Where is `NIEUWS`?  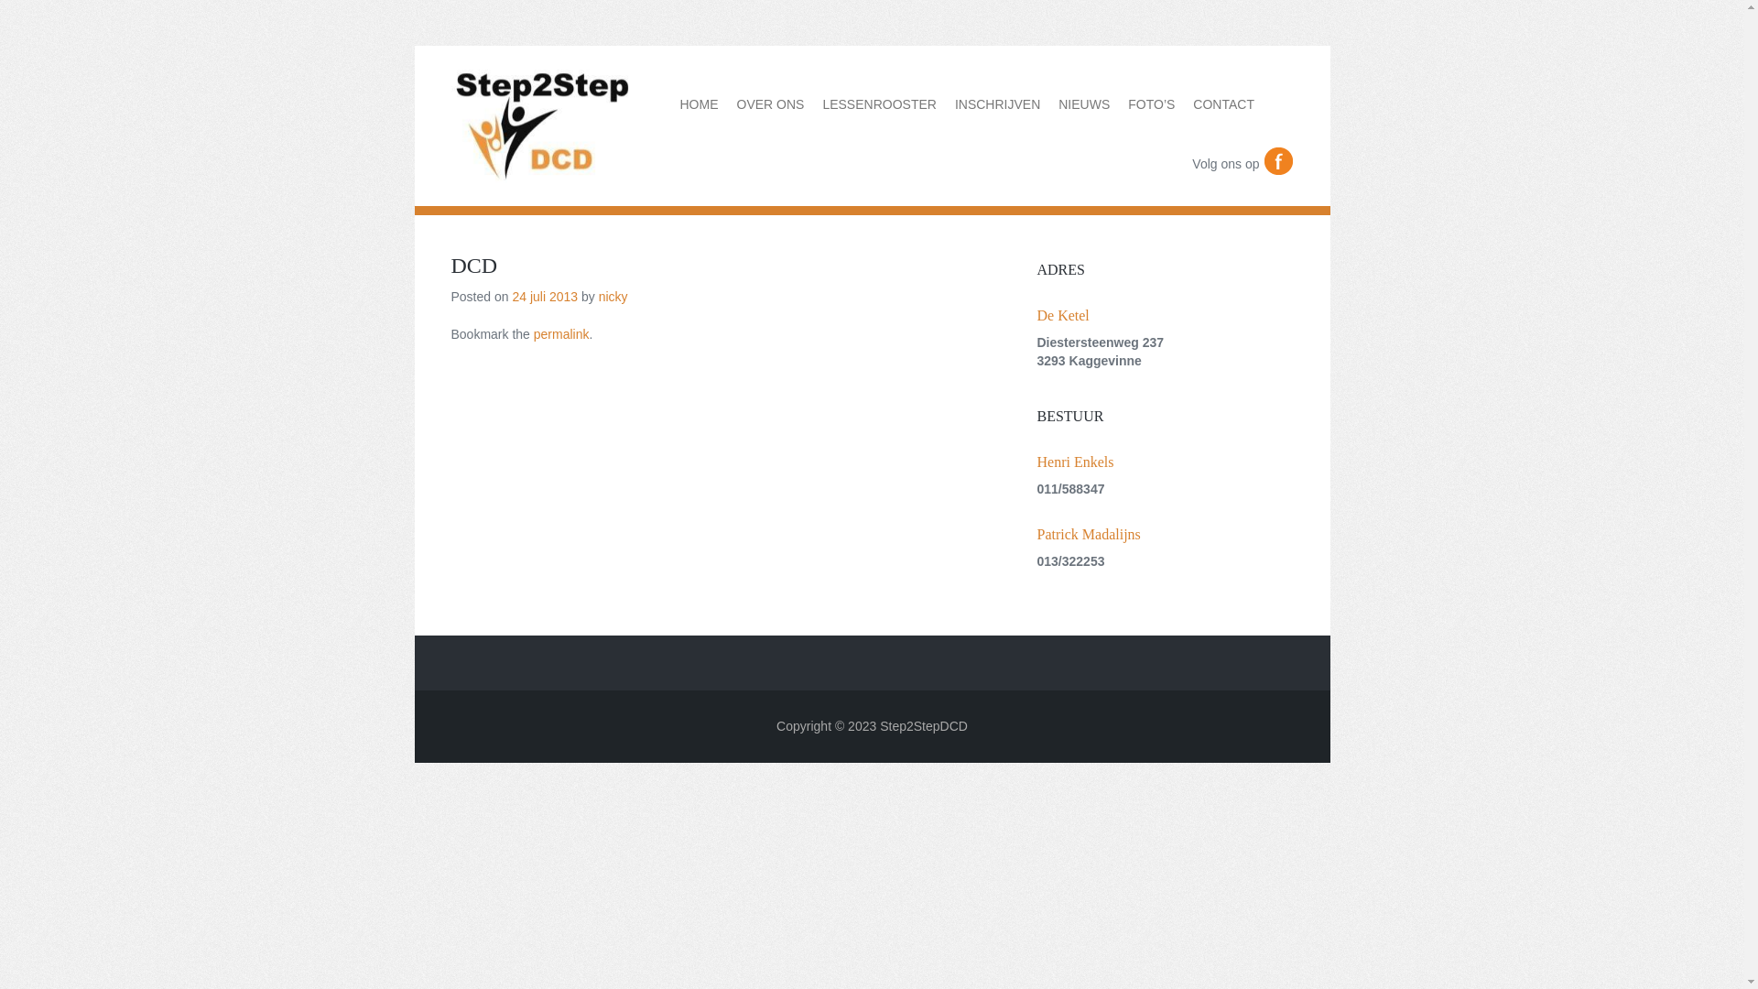
NIEUWS is located at coordinates (1084, 105).